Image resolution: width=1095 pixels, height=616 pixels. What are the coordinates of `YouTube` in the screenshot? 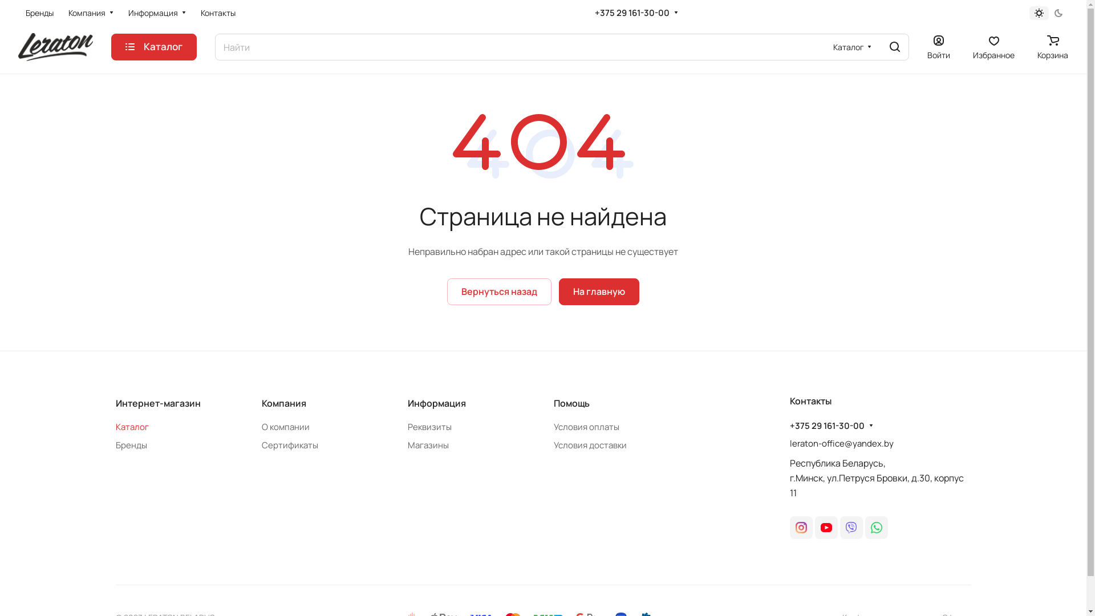 It's located at (826, 527).